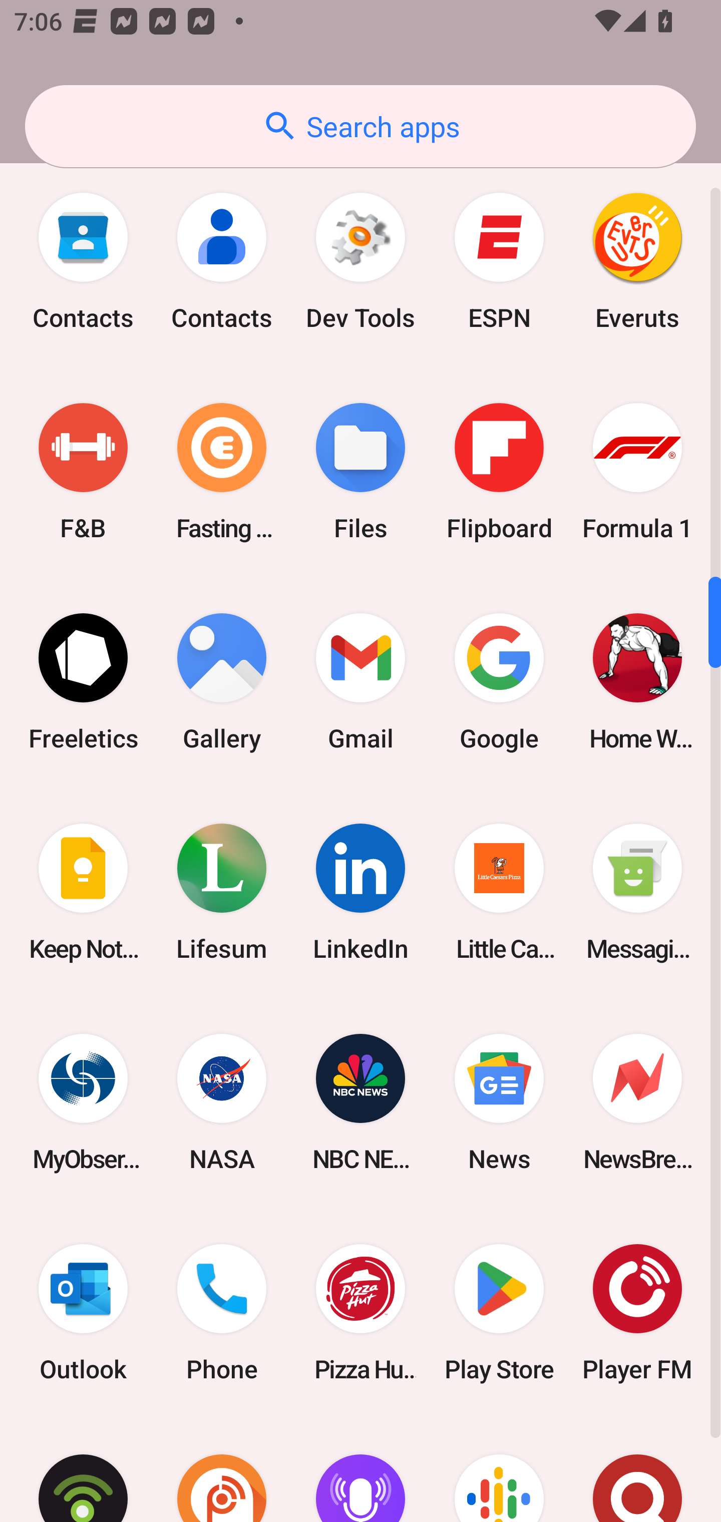 The height and width of the screenshot is (1522, 721). I want to click on ESPN, so click(499, 261).